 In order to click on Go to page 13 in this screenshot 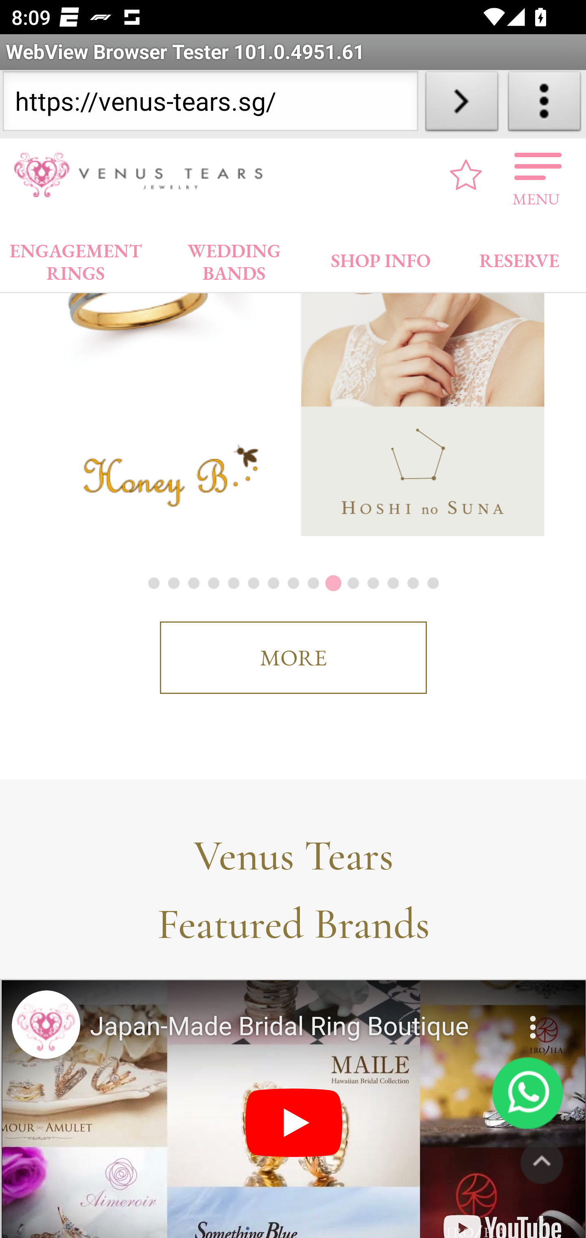, I will do `click(392, 584)`.